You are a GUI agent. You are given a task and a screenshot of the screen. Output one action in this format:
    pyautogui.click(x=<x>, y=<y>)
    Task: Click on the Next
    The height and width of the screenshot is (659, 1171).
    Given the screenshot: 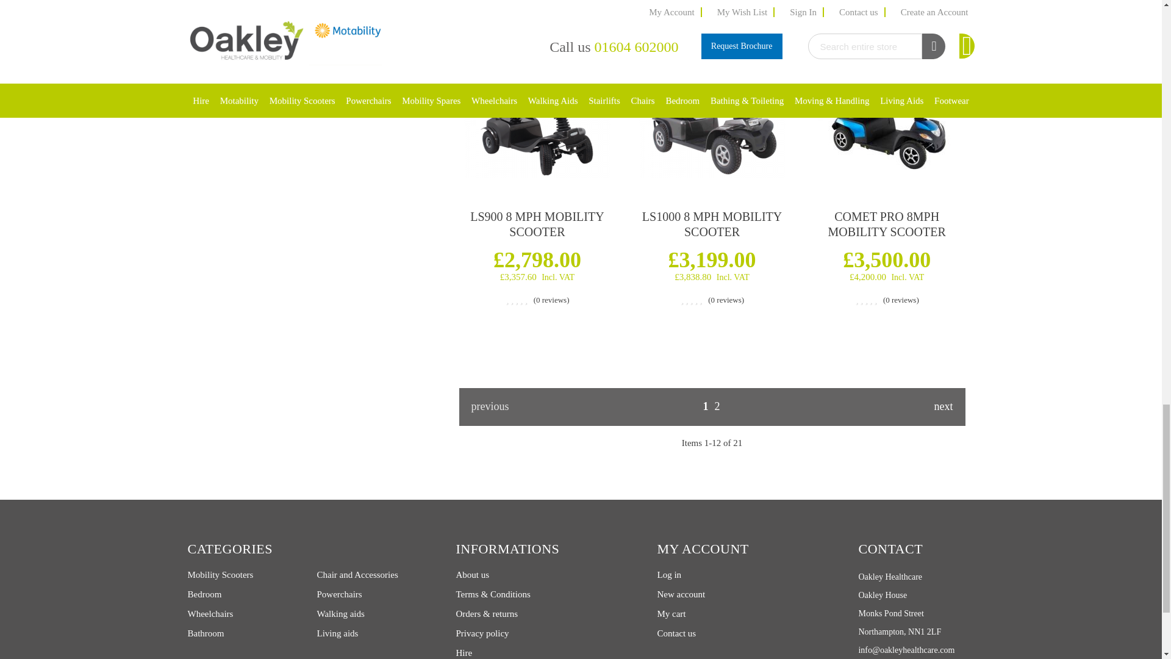 What is the action you would take?
    pyautogui.click(x=928, y=406)
    